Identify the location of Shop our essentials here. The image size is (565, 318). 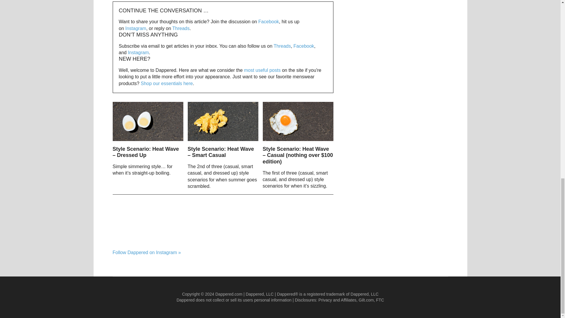
(167, 83).